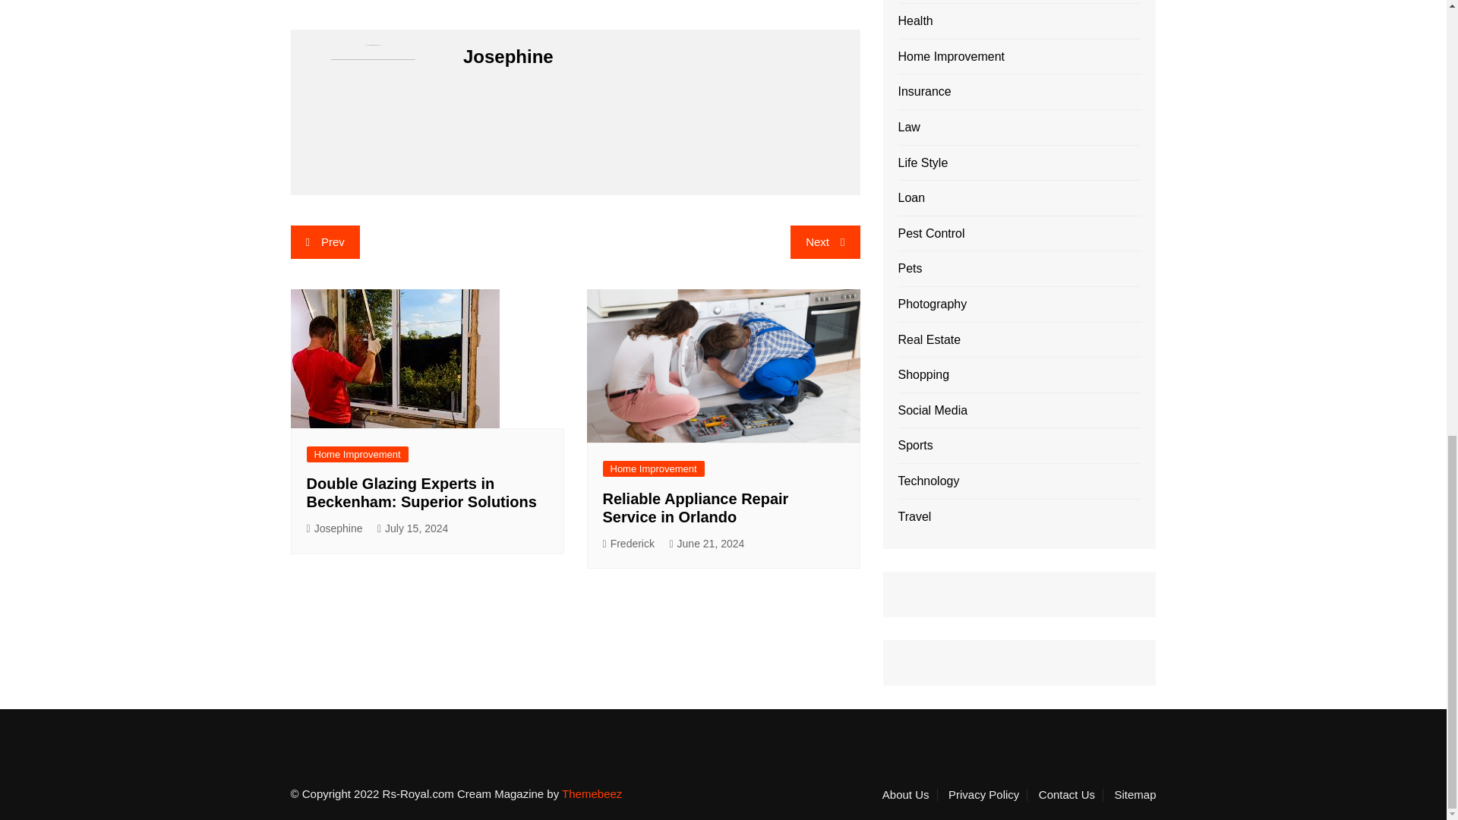 Image resolution: width=1458 pixels, height=820 pixels. Describe the element at coordinates (421, 492) in the screenshot. I see `Double Glazing Experts in Beckenham: Superior Solutions` at that location.